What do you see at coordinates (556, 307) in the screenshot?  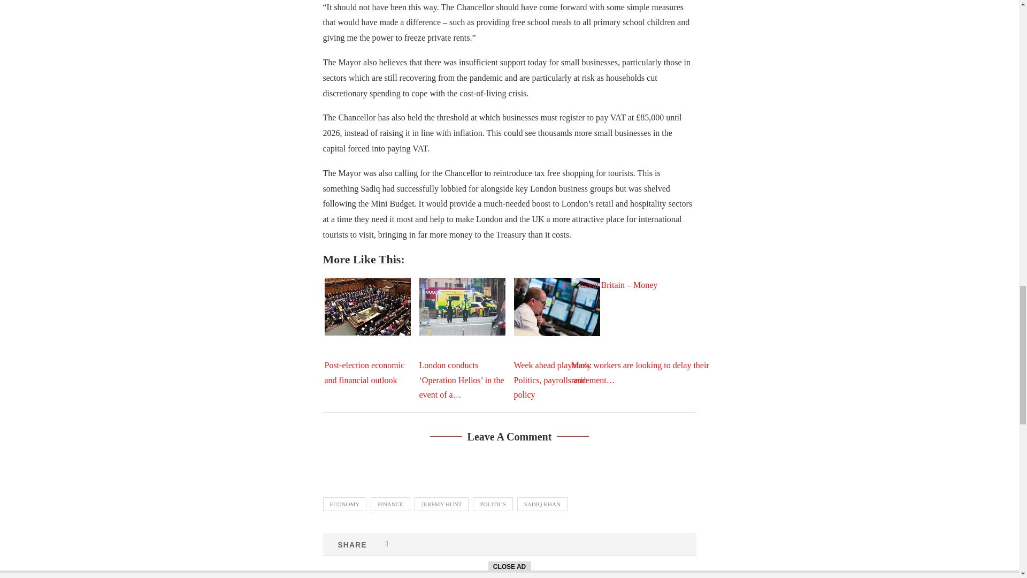 I see `Week ahead playbook: Politics, payrolls and policy` at bounding box center [556, 307].